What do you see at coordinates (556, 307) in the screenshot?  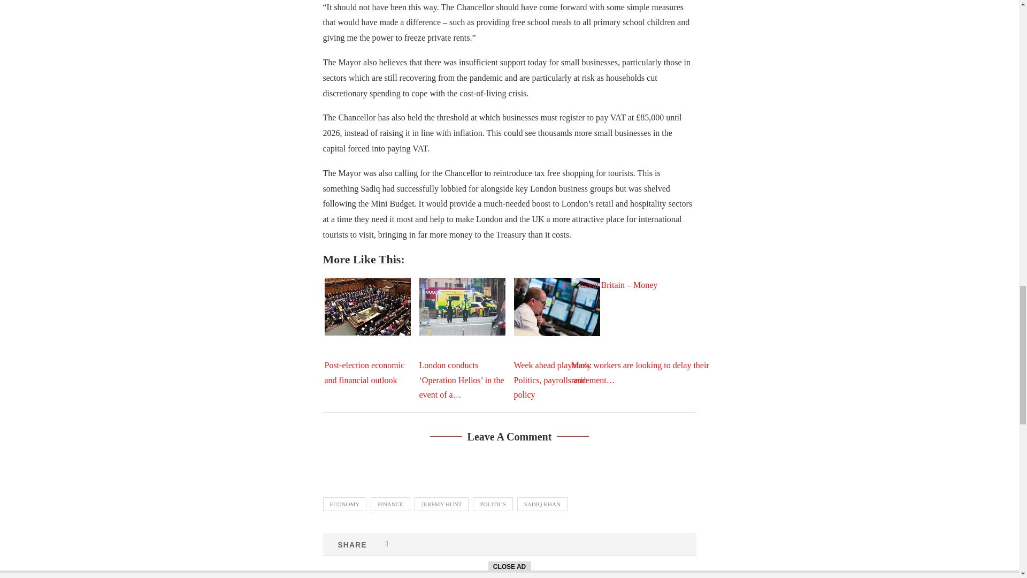 I see `Week ahead playbook: Politics, payrolls and policy` at bounding box center [556, 307].